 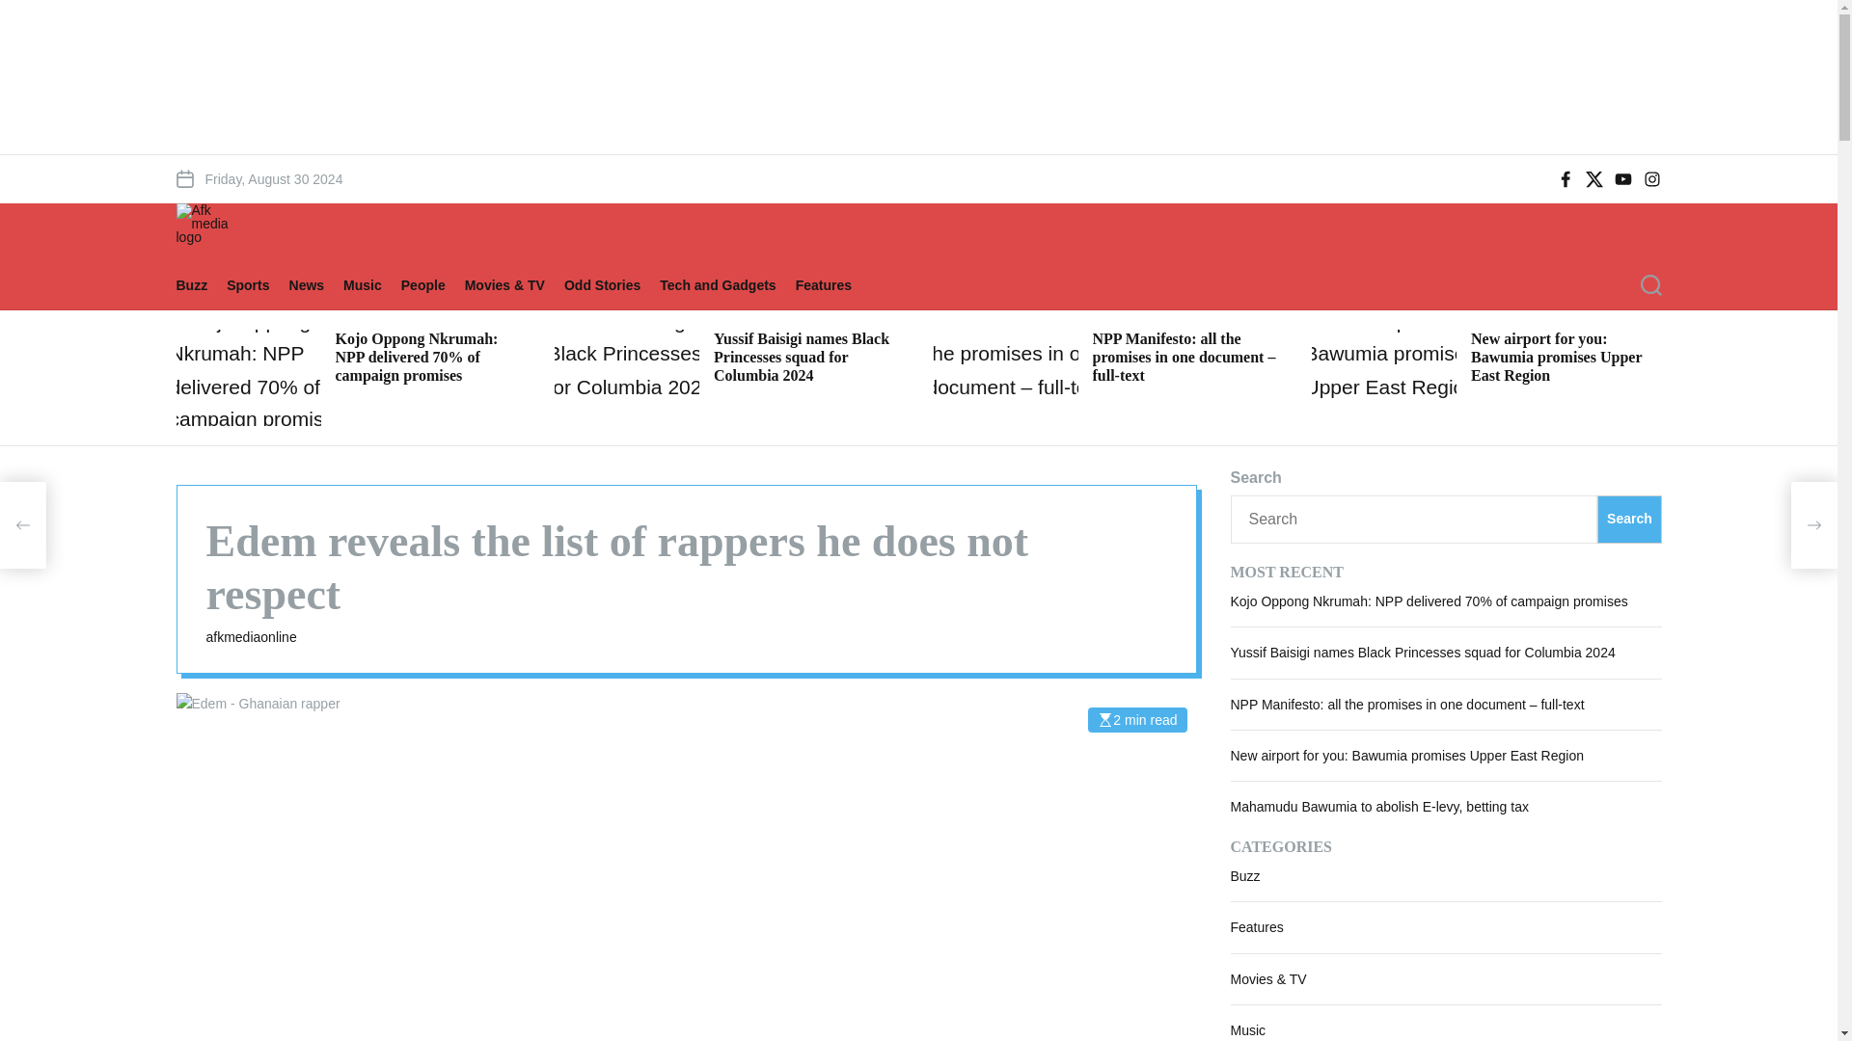 I want to click on Tech and Gadgets, so click(x=726, y=285).